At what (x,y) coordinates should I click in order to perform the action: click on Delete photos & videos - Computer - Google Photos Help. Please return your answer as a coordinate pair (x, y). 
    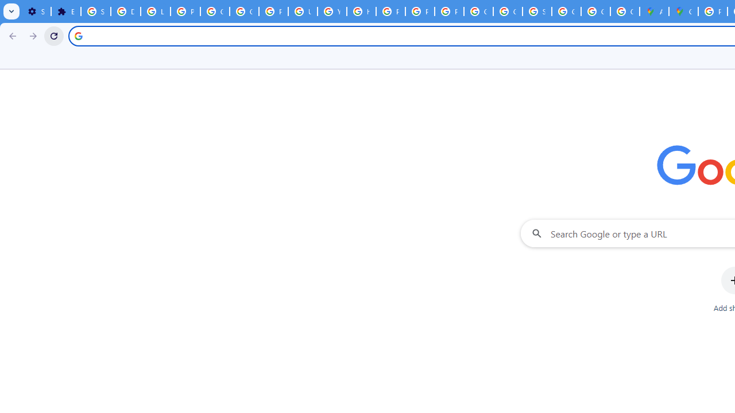
    Looking at the image, I should click on (125, 11).